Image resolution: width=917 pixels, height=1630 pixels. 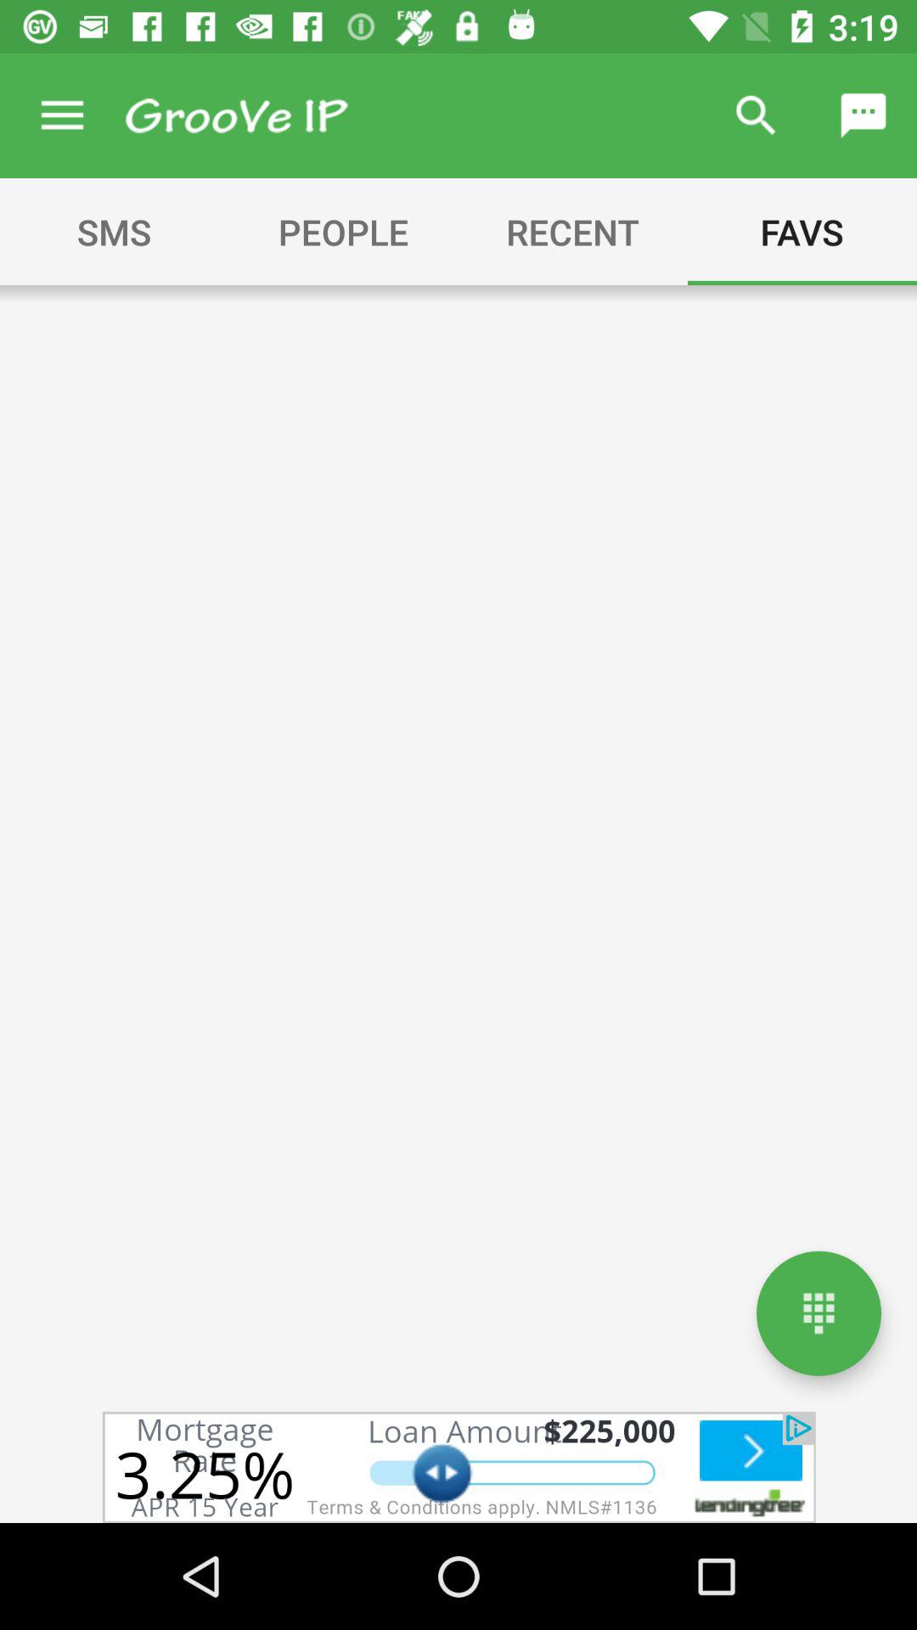 I want to click on enter search text, so click(x=236, y=115).